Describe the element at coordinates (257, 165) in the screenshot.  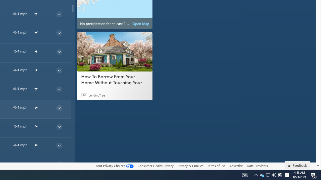
I see `Data Providers` at that location.